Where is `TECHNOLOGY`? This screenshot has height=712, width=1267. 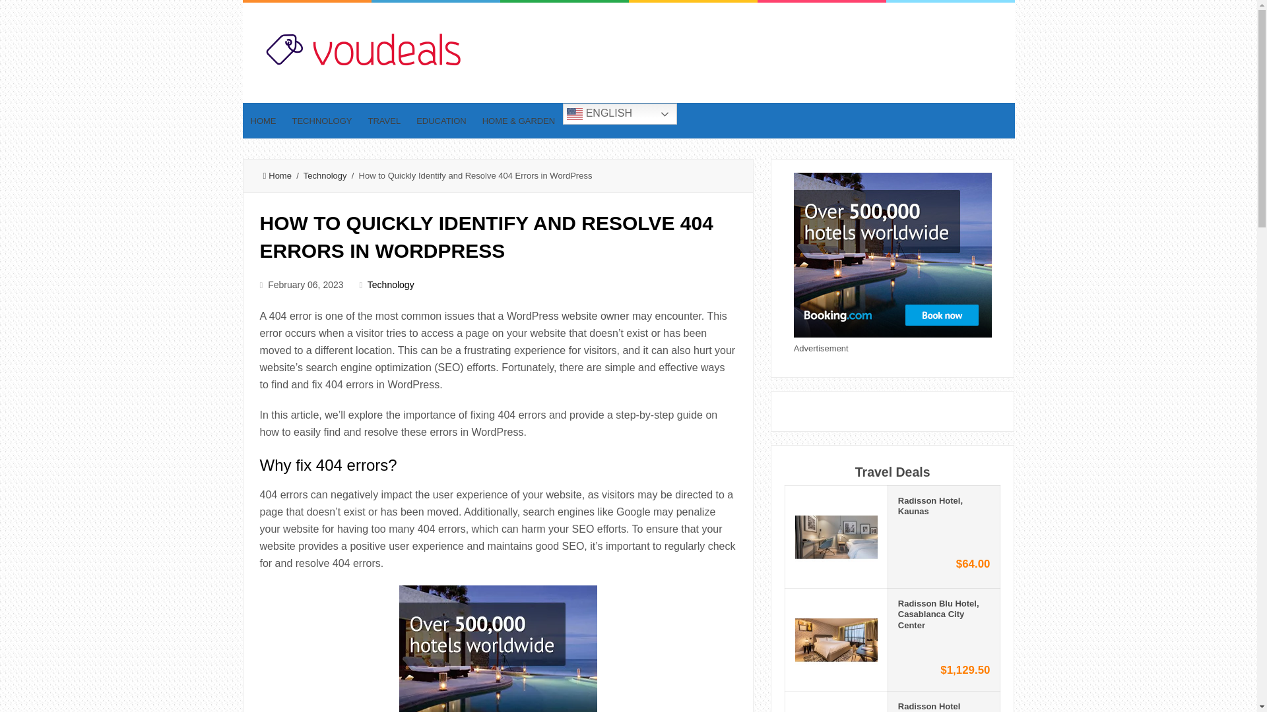
TECHNOLOGY is located at coordinates (322, 120).